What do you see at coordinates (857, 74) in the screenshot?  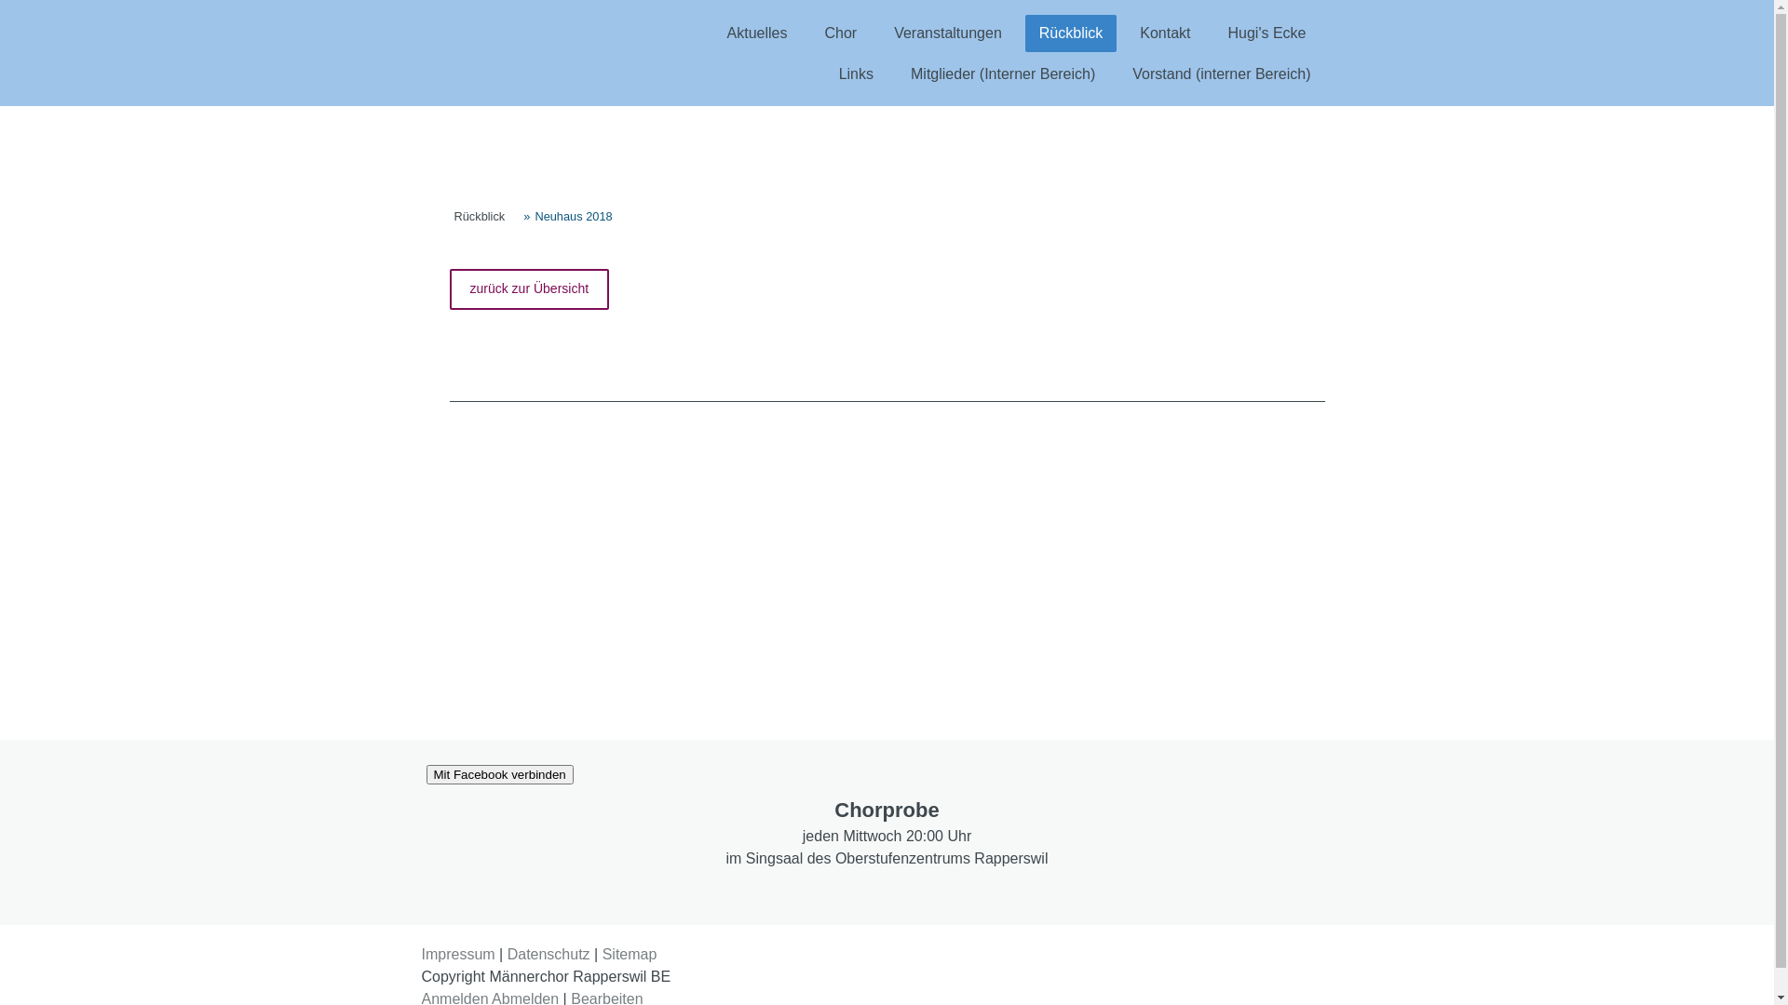 I see `Links` at bounding box center [857, 74].